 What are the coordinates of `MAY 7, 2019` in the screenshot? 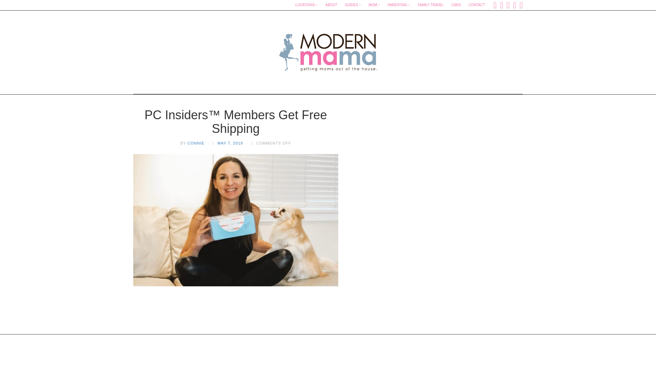 It's located at (230, 143).